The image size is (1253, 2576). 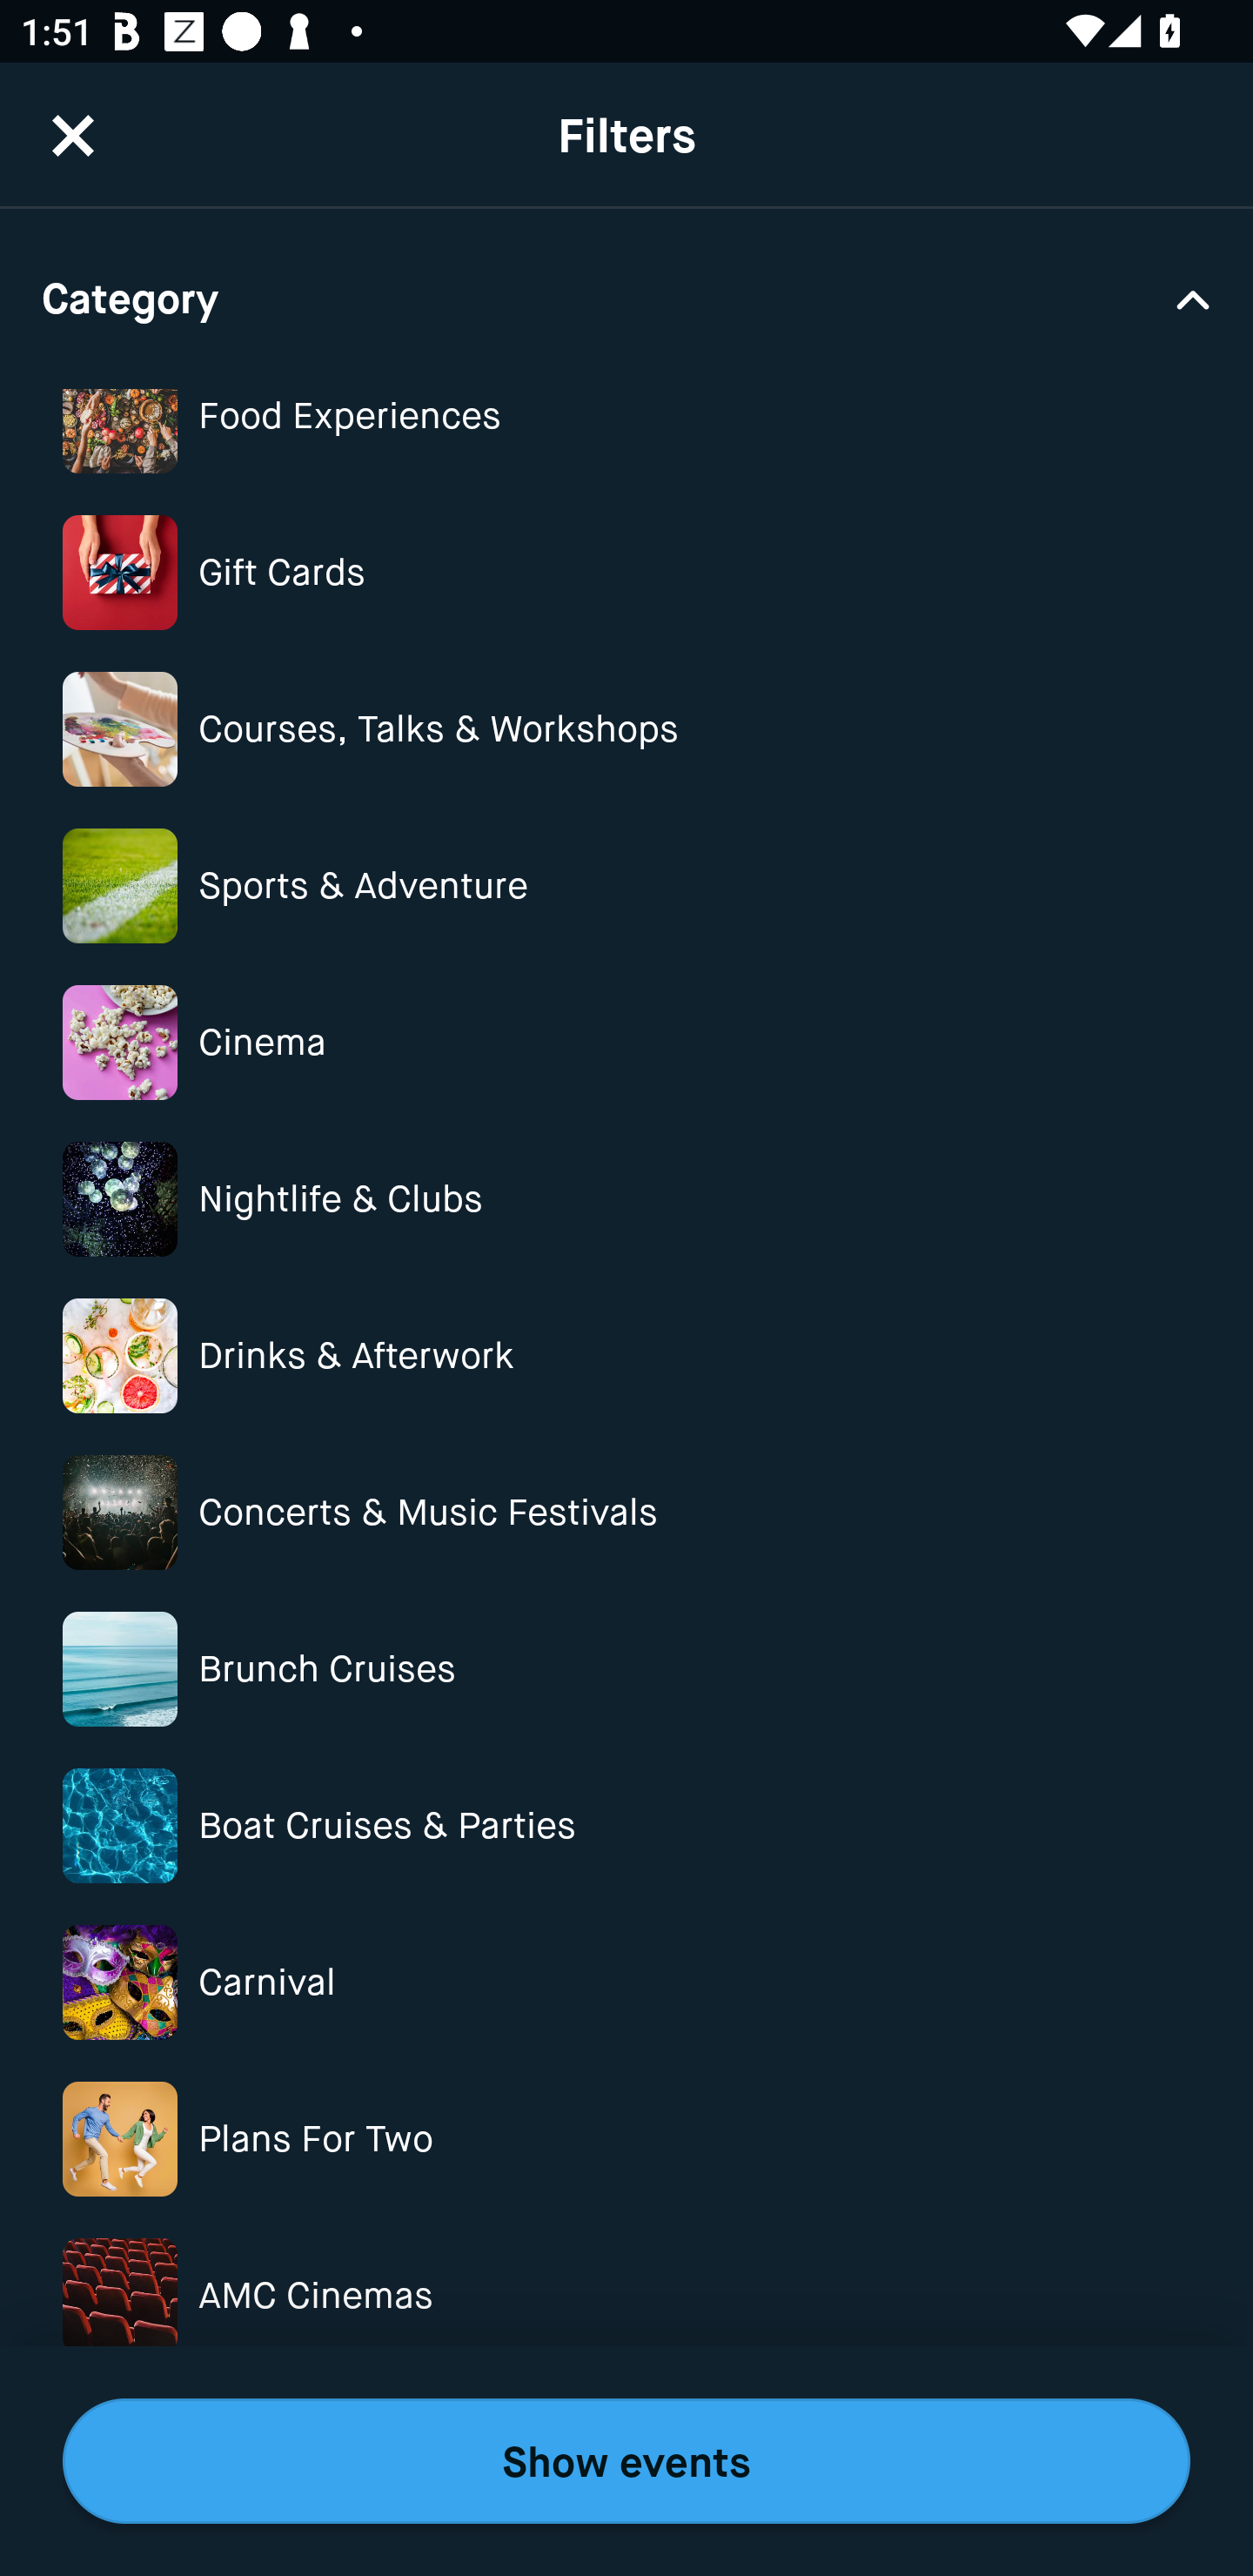 I want to click on Category Image Brunch Cruises, so click(x=626, y=1669).